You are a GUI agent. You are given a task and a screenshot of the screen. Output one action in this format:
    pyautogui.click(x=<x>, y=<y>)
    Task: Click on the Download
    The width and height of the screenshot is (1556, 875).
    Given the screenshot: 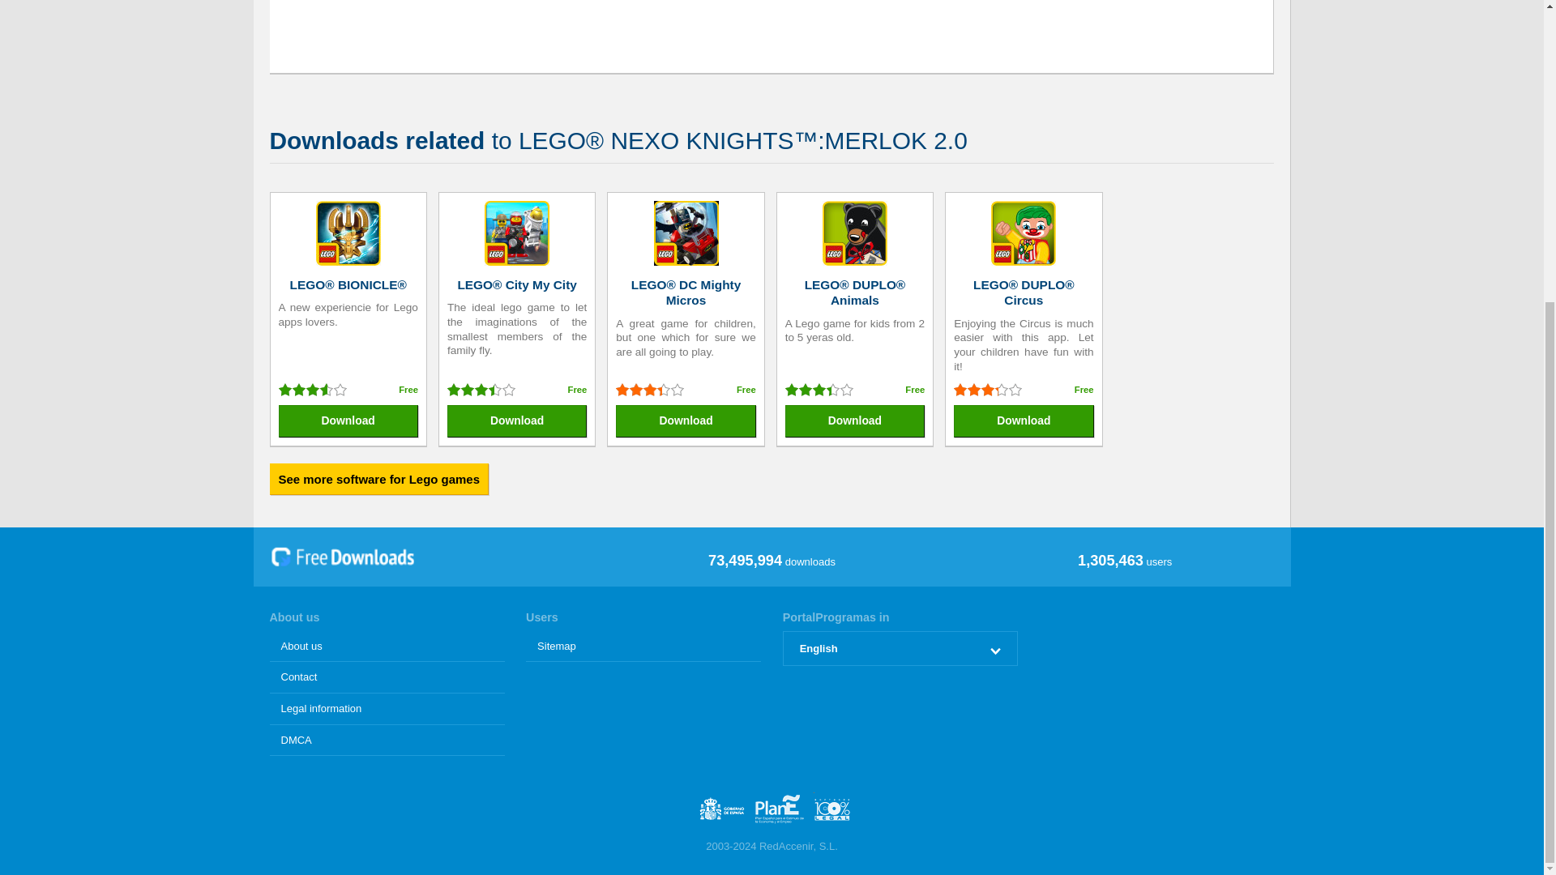 What is the action you would take?
    pyautogui.click(x=686, y=421)
    